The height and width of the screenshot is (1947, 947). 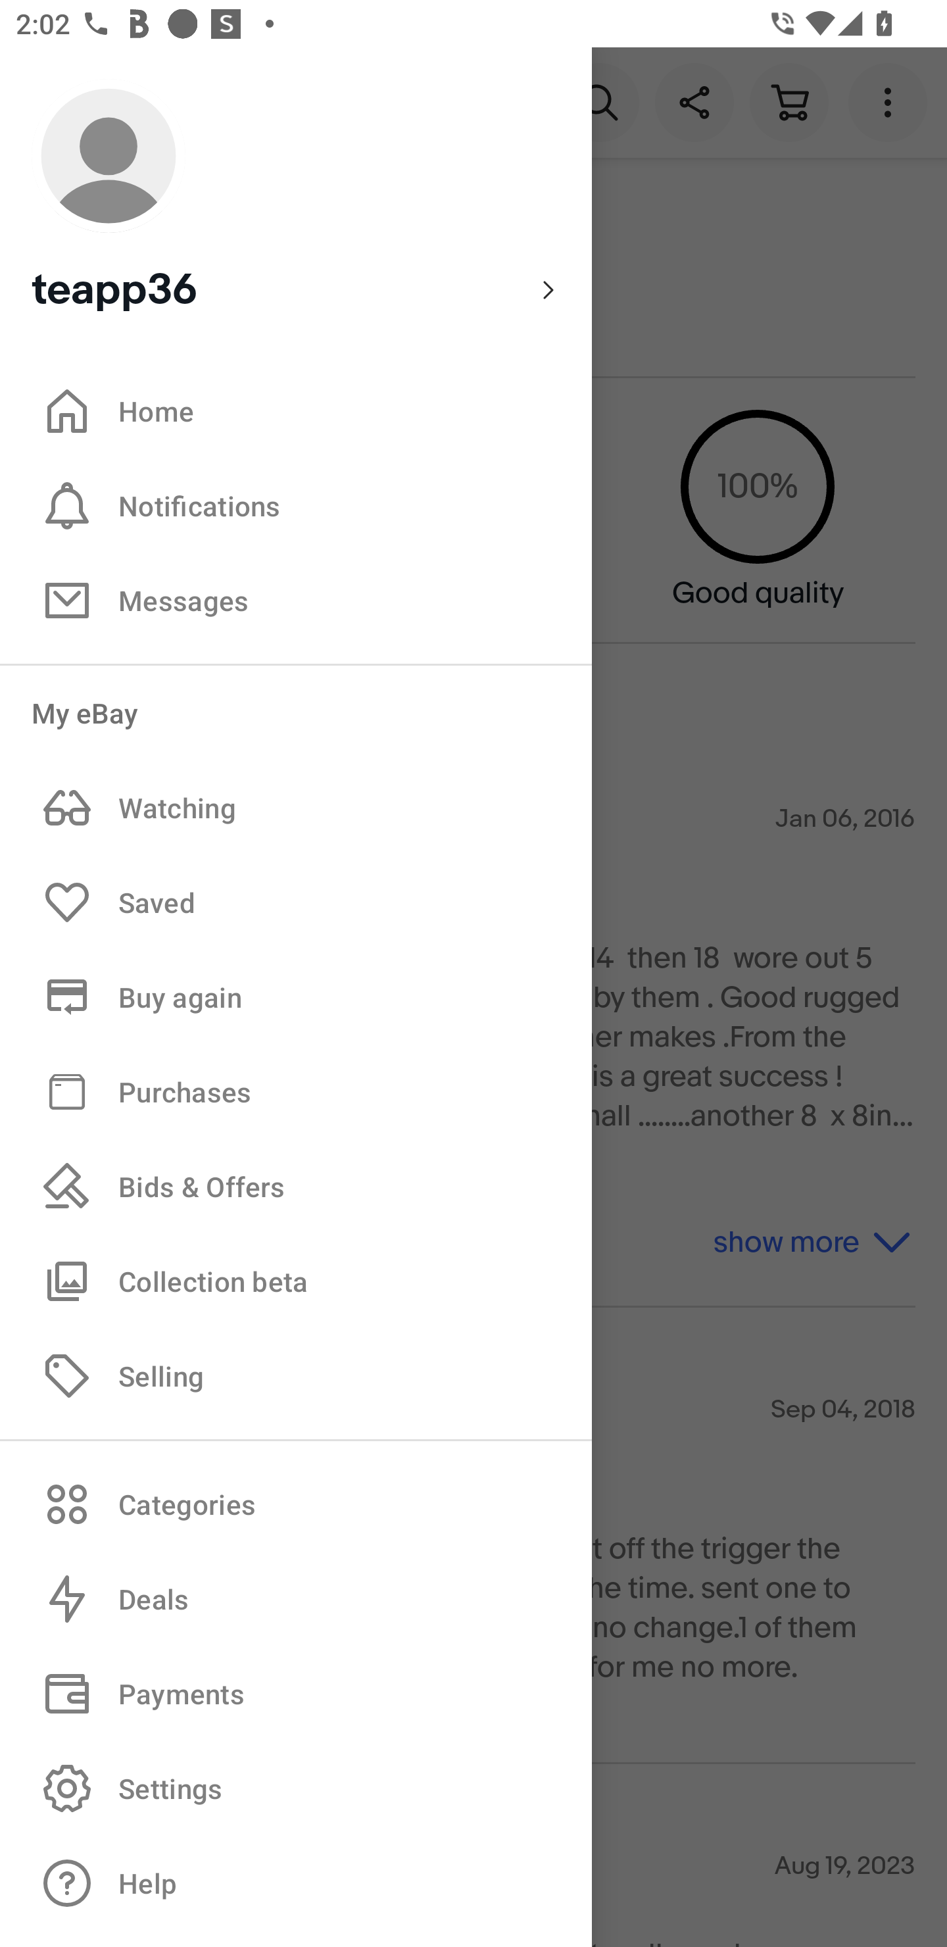 What do you see at coordinates (296, 1884) in the screenshot?
I see `Help` at bounding box center [296, 1884].